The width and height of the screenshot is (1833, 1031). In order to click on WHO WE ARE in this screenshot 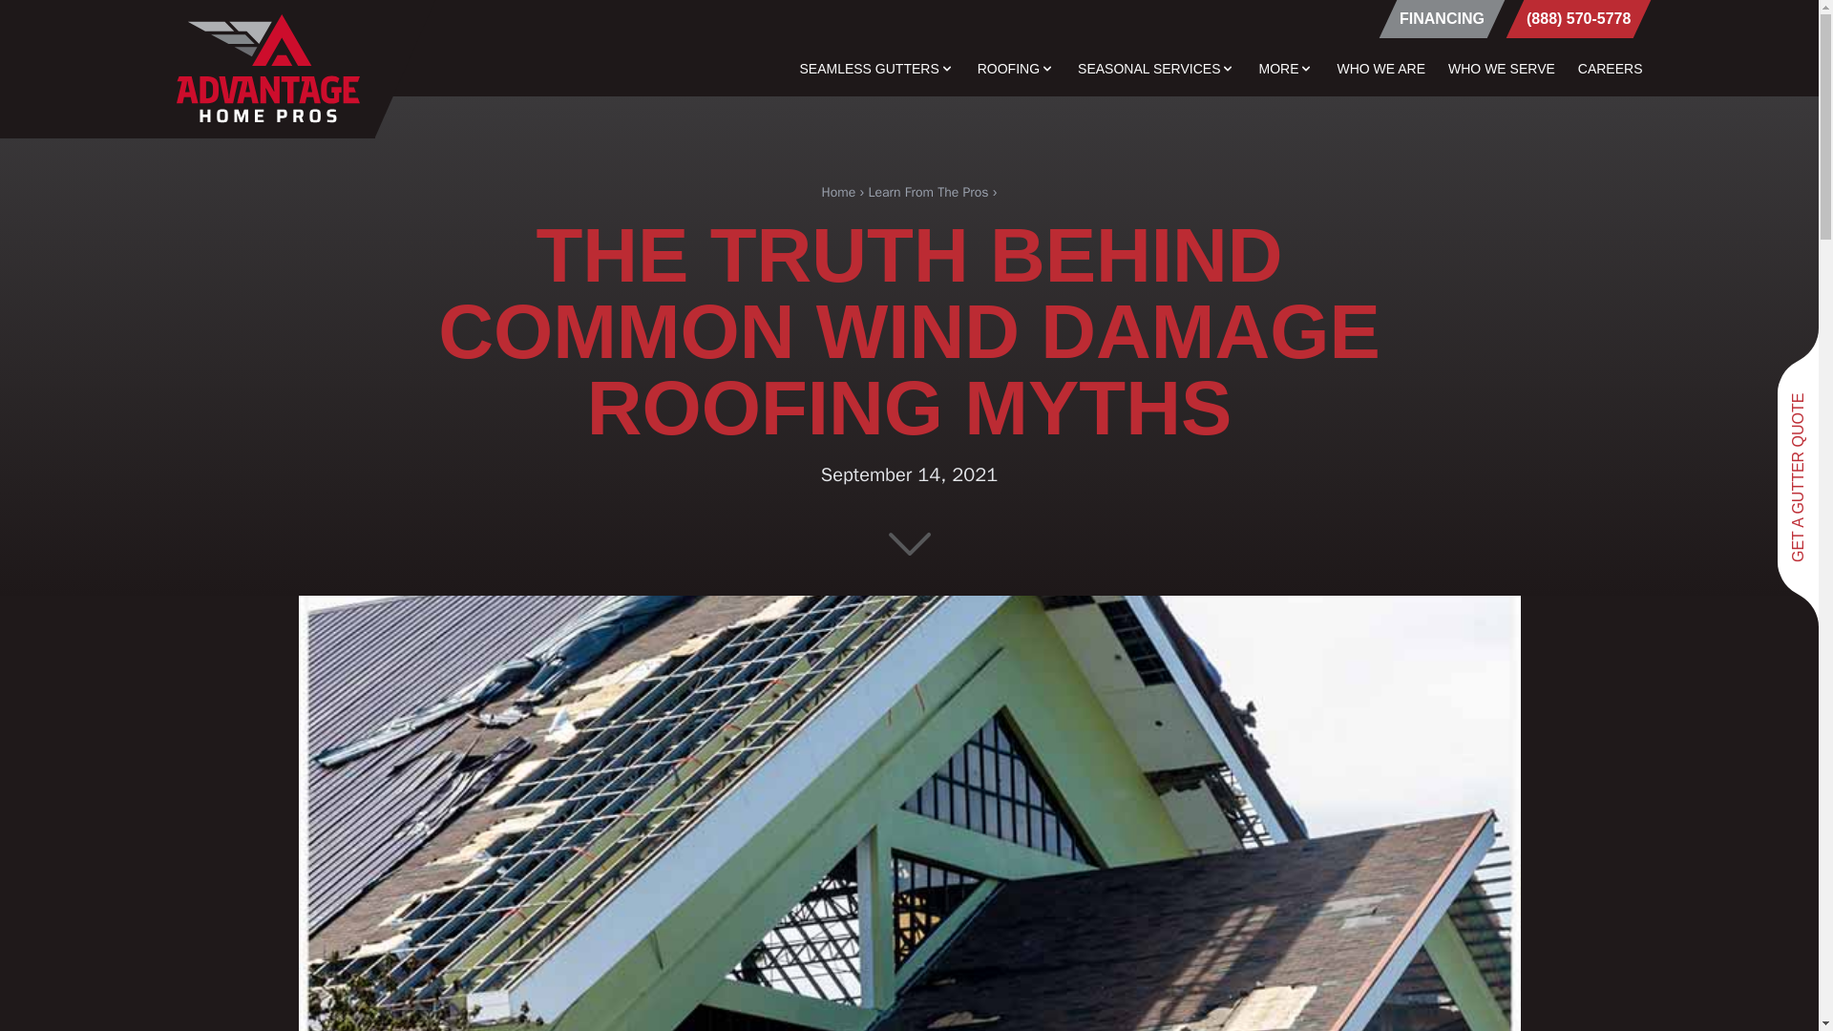, I will do `click(1380, 69)`.